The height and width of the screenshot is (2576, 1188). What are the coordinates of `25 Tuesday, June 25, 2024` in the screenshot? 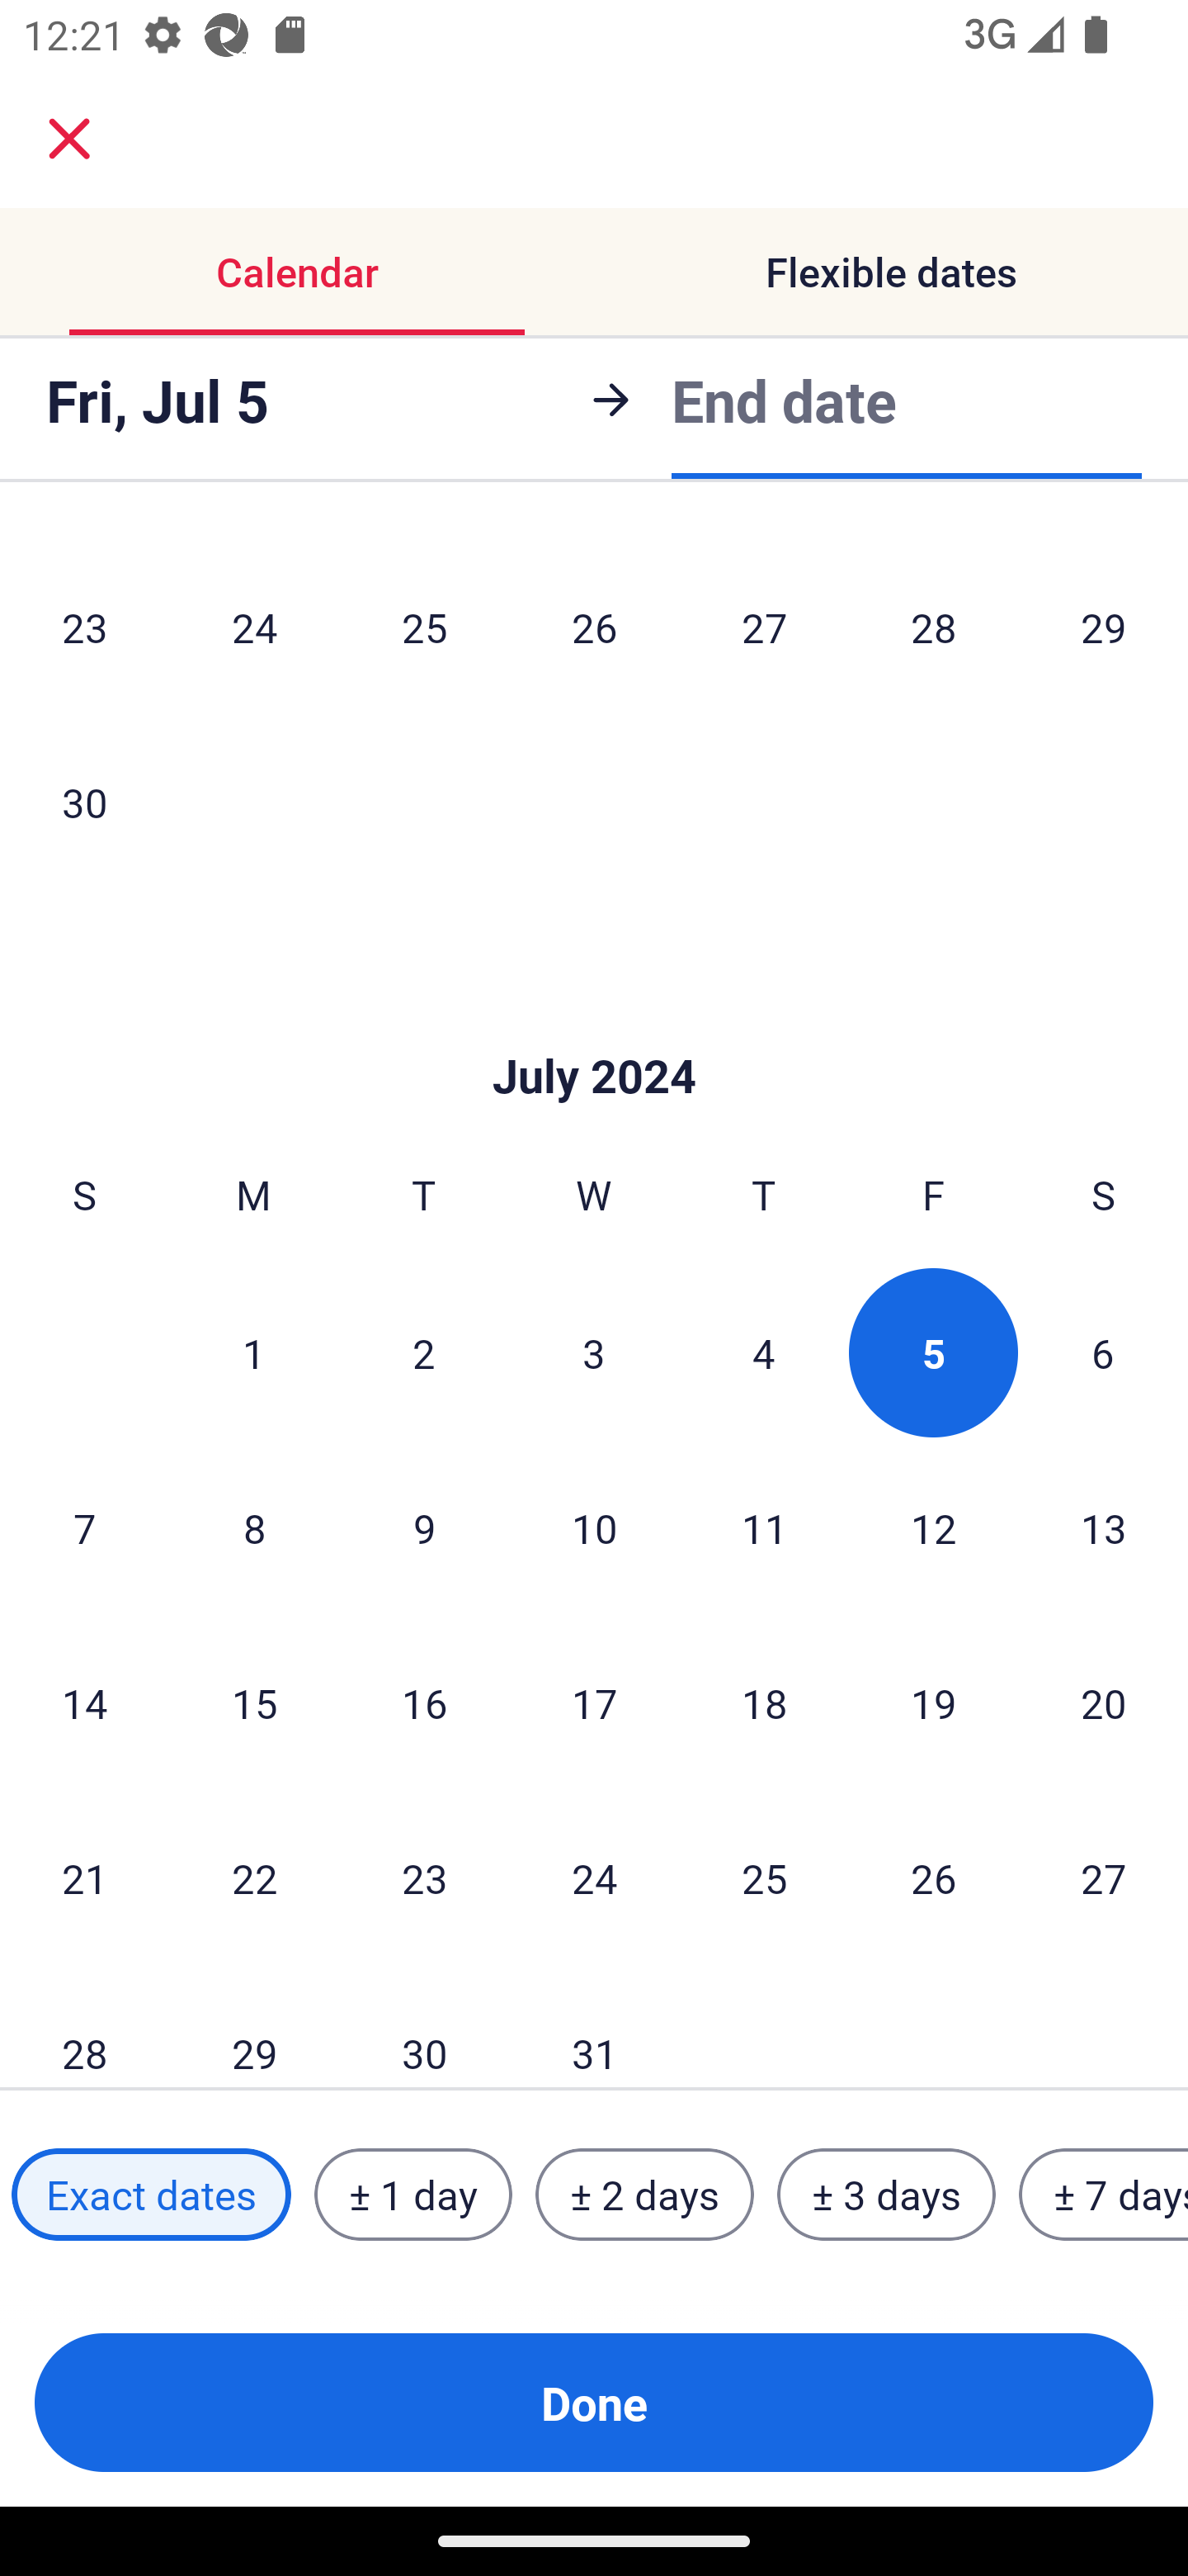 It's located at (424, 627).